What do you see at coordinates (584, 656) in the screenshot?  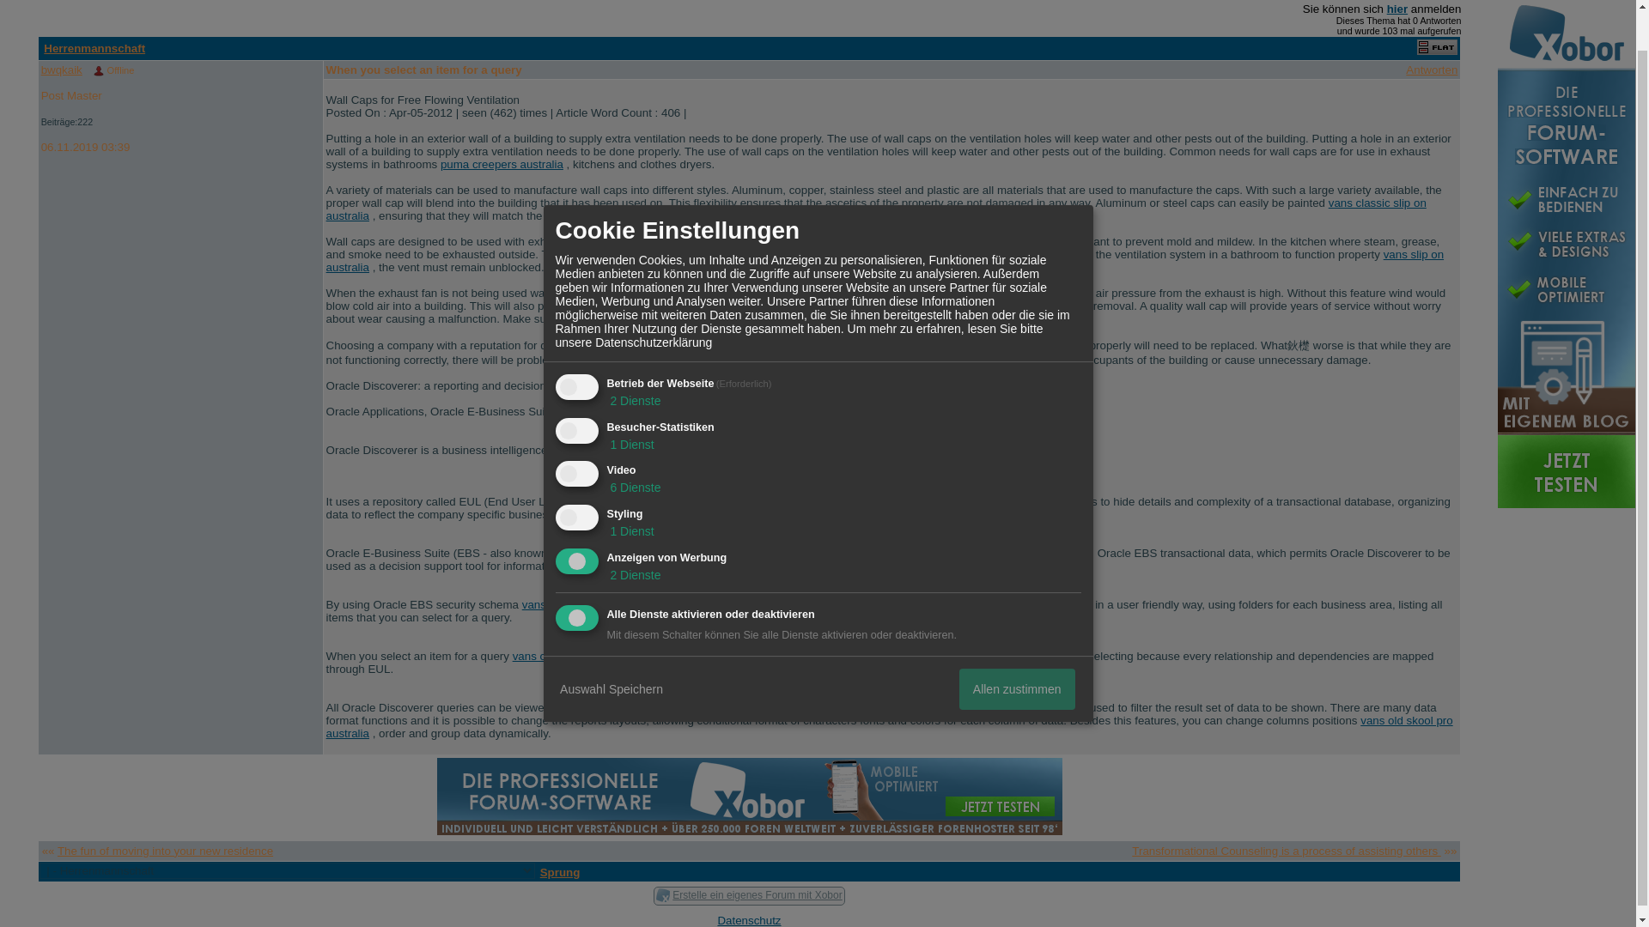 I see `vans old skool pink australia` at bounding box center [584, 656].